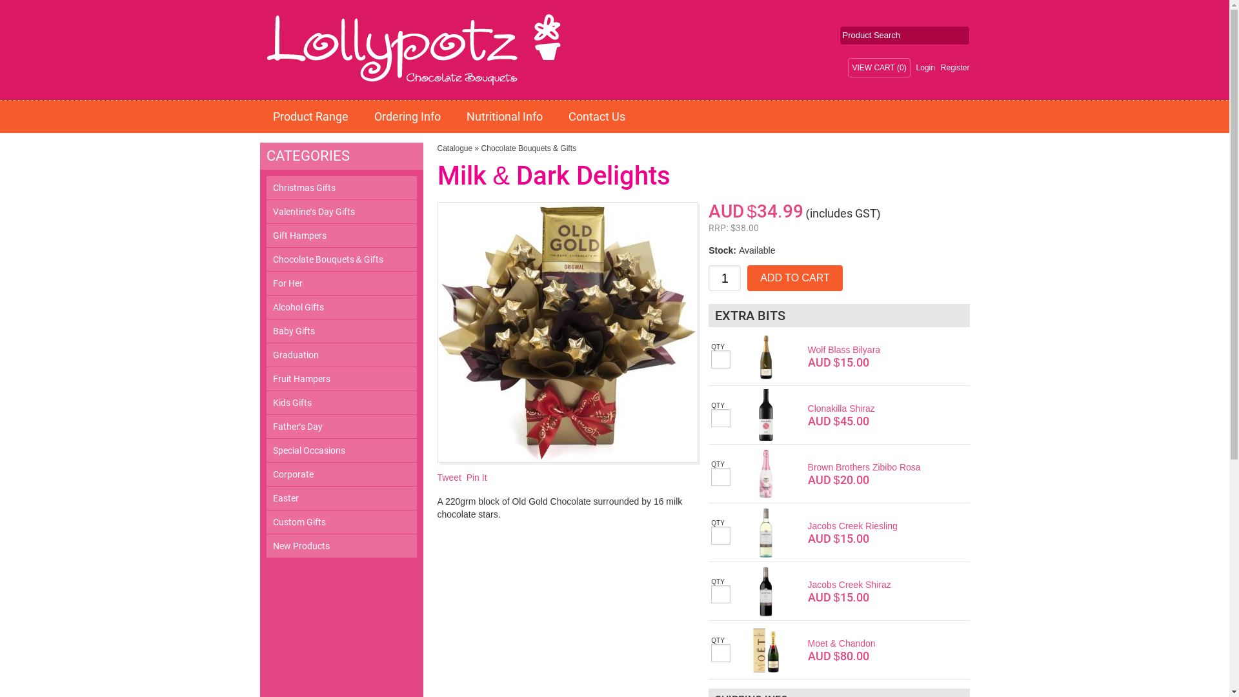 The image size is (1239, 697). I want to click on Product Range, so click(310, 116).